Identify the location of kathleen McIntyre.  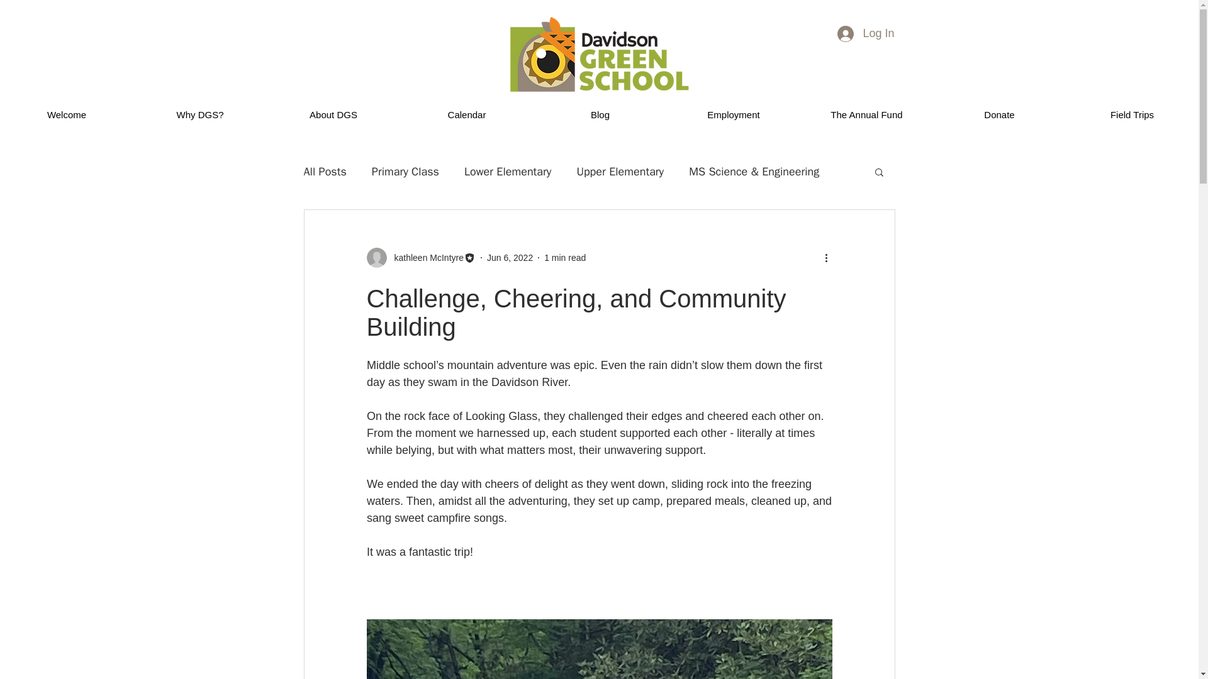
(420, 258).